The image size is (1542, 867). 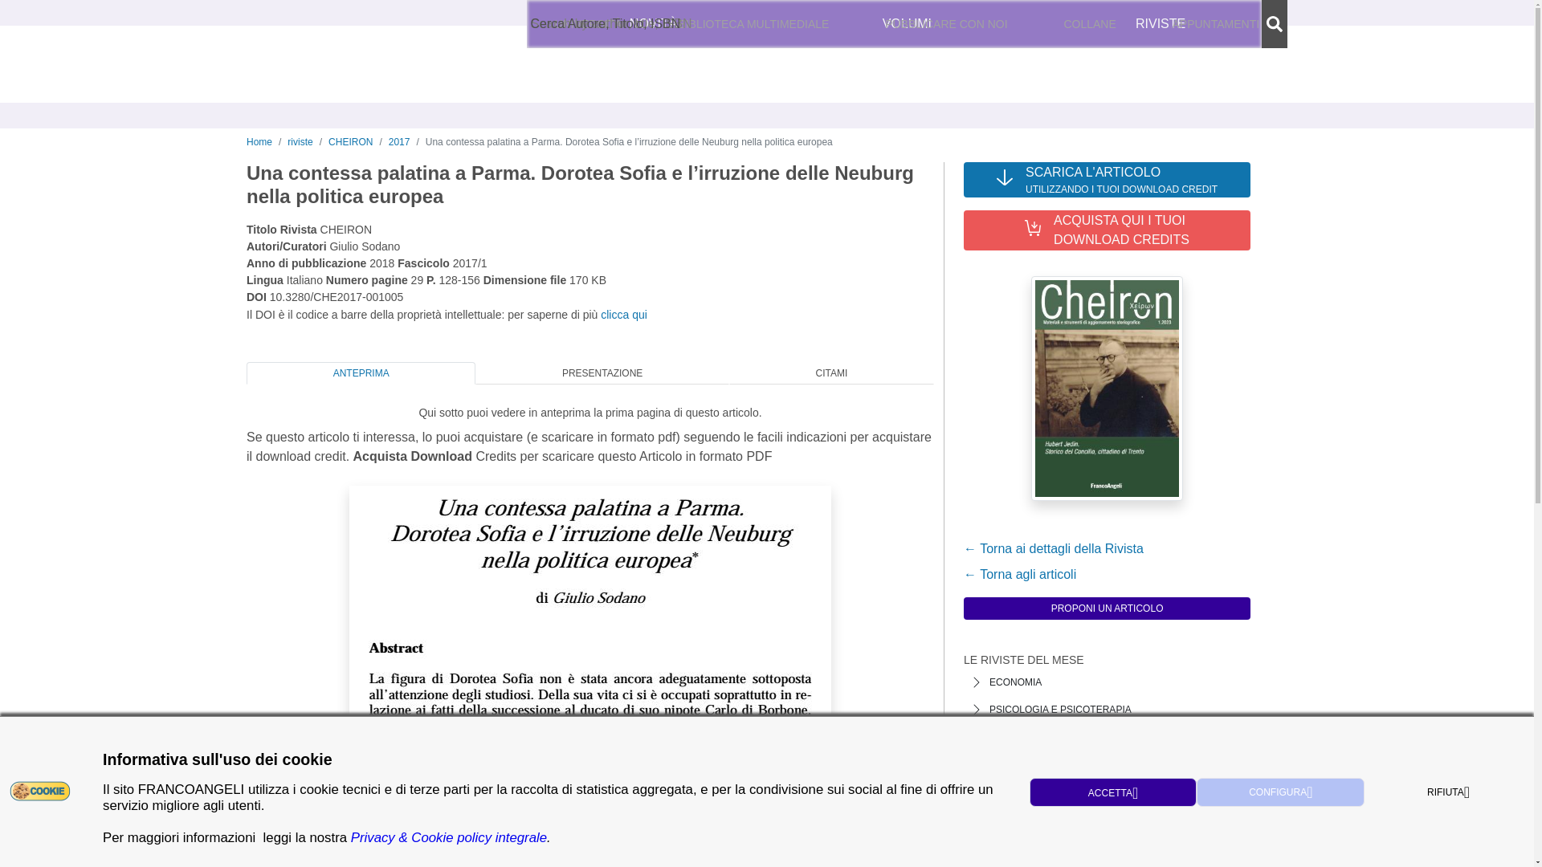 What do you see at coordinates (612, 24) in the screenshot?
I see `contatti` at bounding box center [612, 24].